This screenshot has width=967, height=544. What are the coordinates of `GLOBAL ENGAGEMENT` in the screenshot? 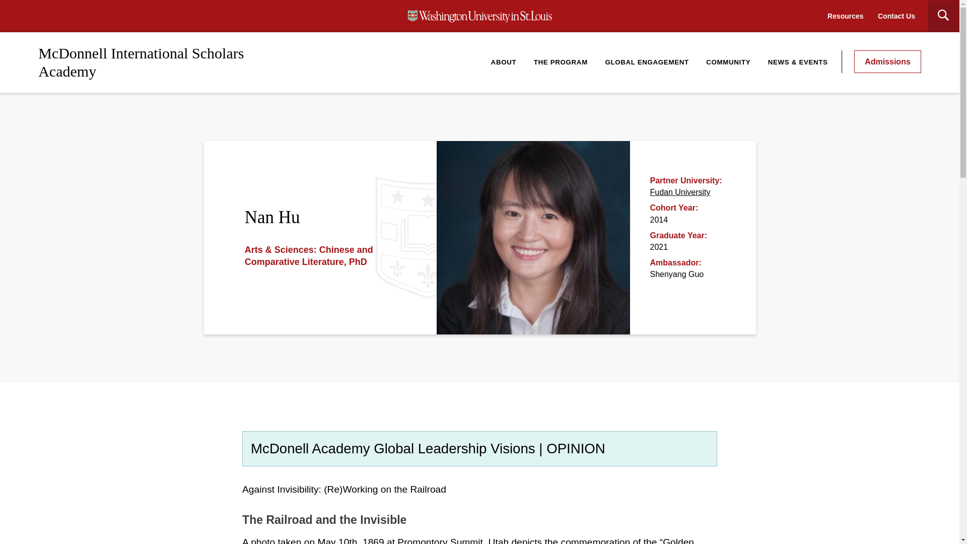 It's located at (647, 62).